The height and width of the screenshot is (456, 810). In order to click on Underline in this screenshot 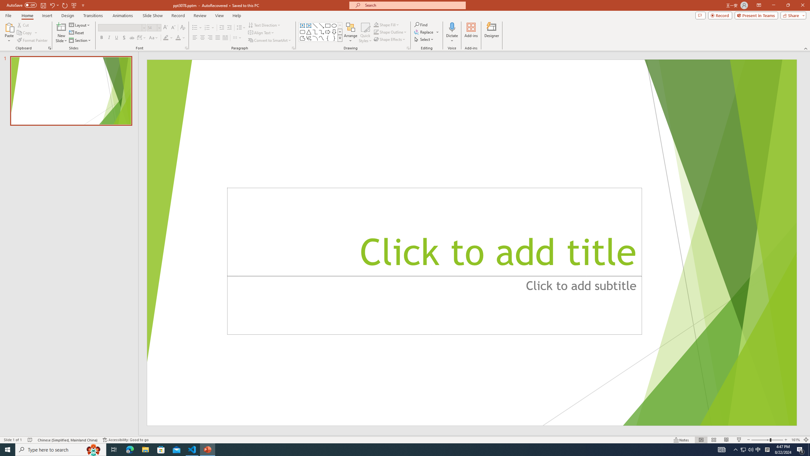, I will do `click(116, 38)`.